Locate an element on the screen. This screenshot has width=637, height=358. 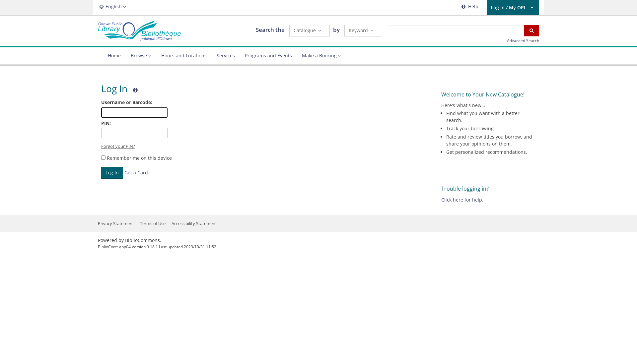
Make a Booking
Make a Booking, collapsed is located at coordinates (321, 56).